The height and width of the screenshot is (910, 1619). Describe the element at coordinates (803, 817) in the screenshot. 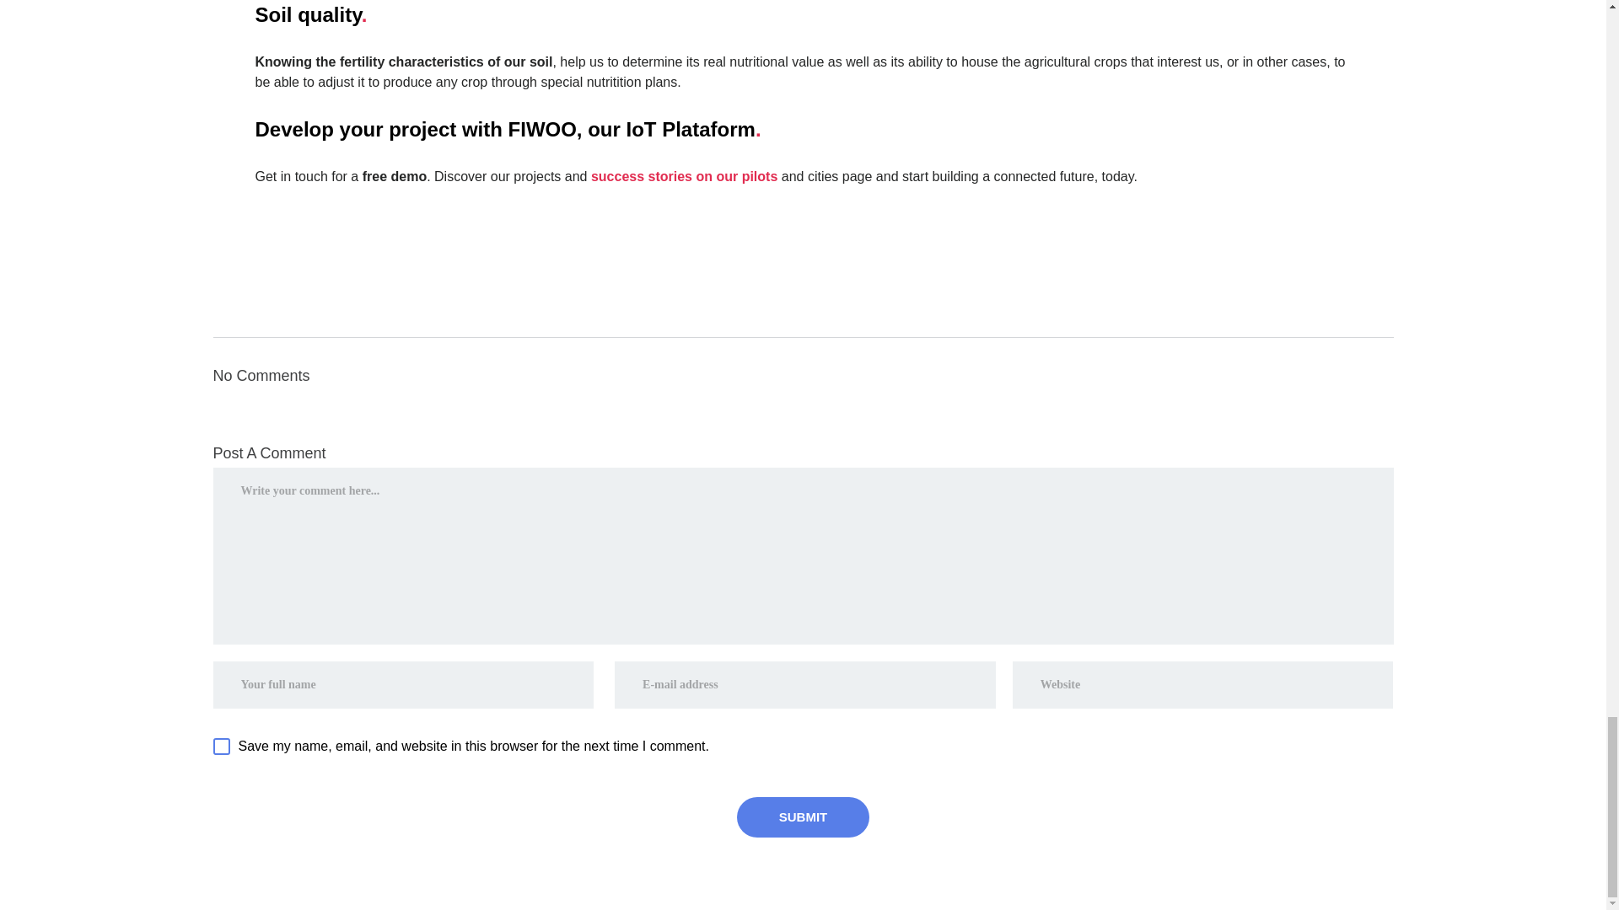

I see `Submit` at that location.